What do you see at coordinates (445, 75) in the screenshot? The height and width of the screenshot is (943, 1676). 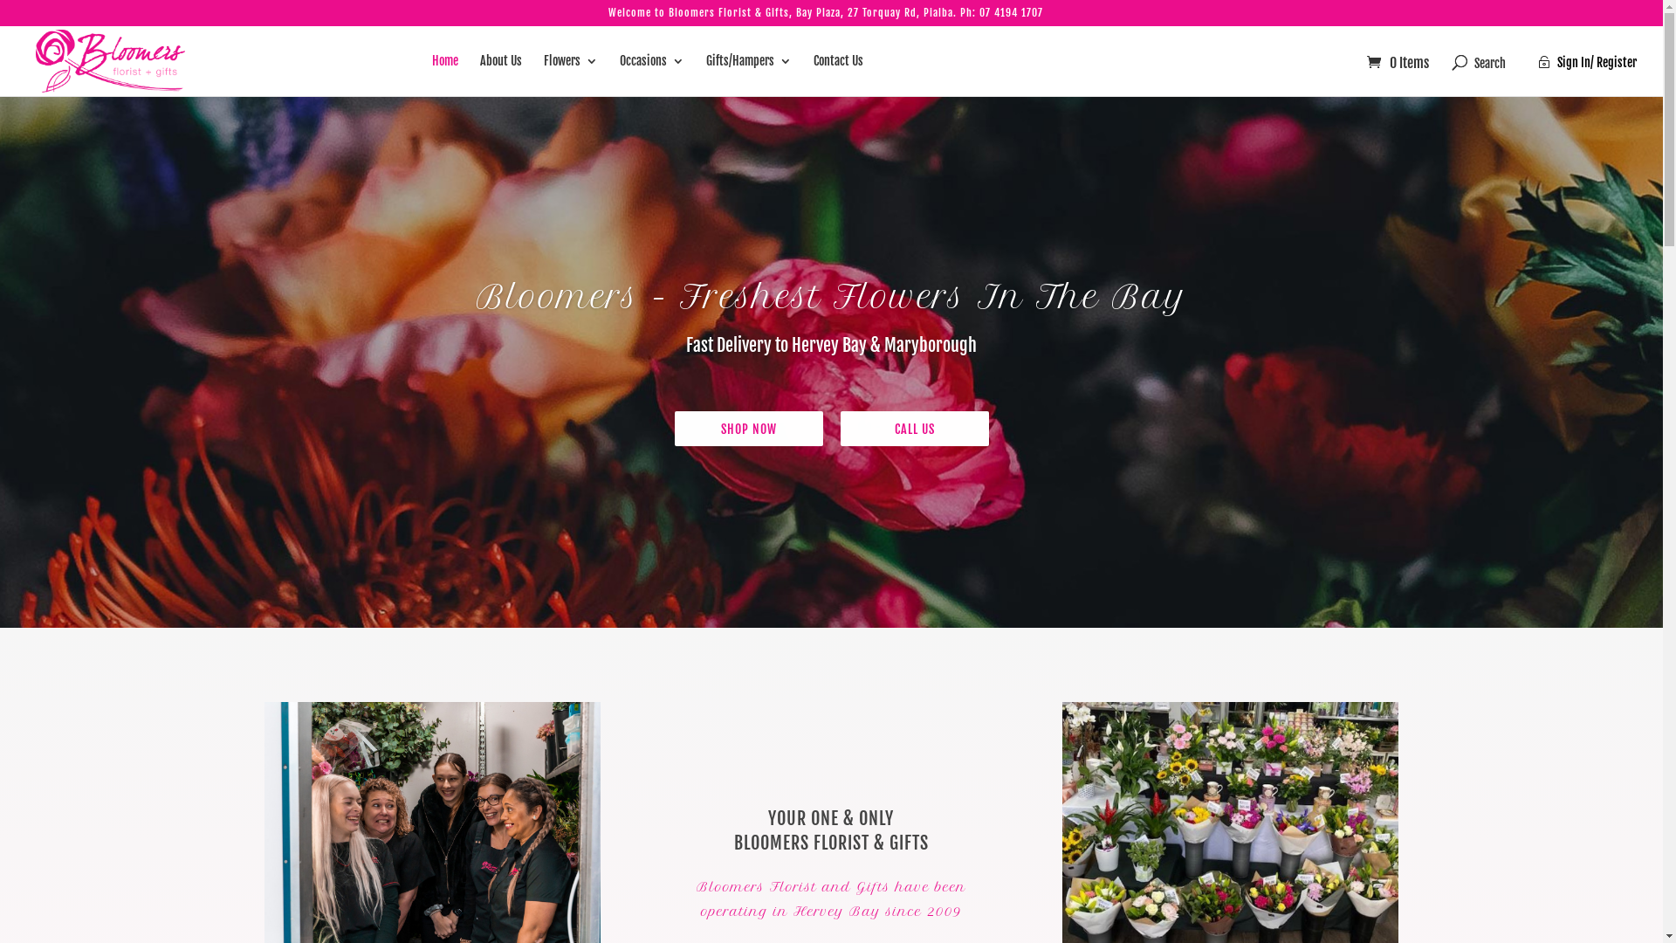 I see `Home` at bounding box center [445, 75].